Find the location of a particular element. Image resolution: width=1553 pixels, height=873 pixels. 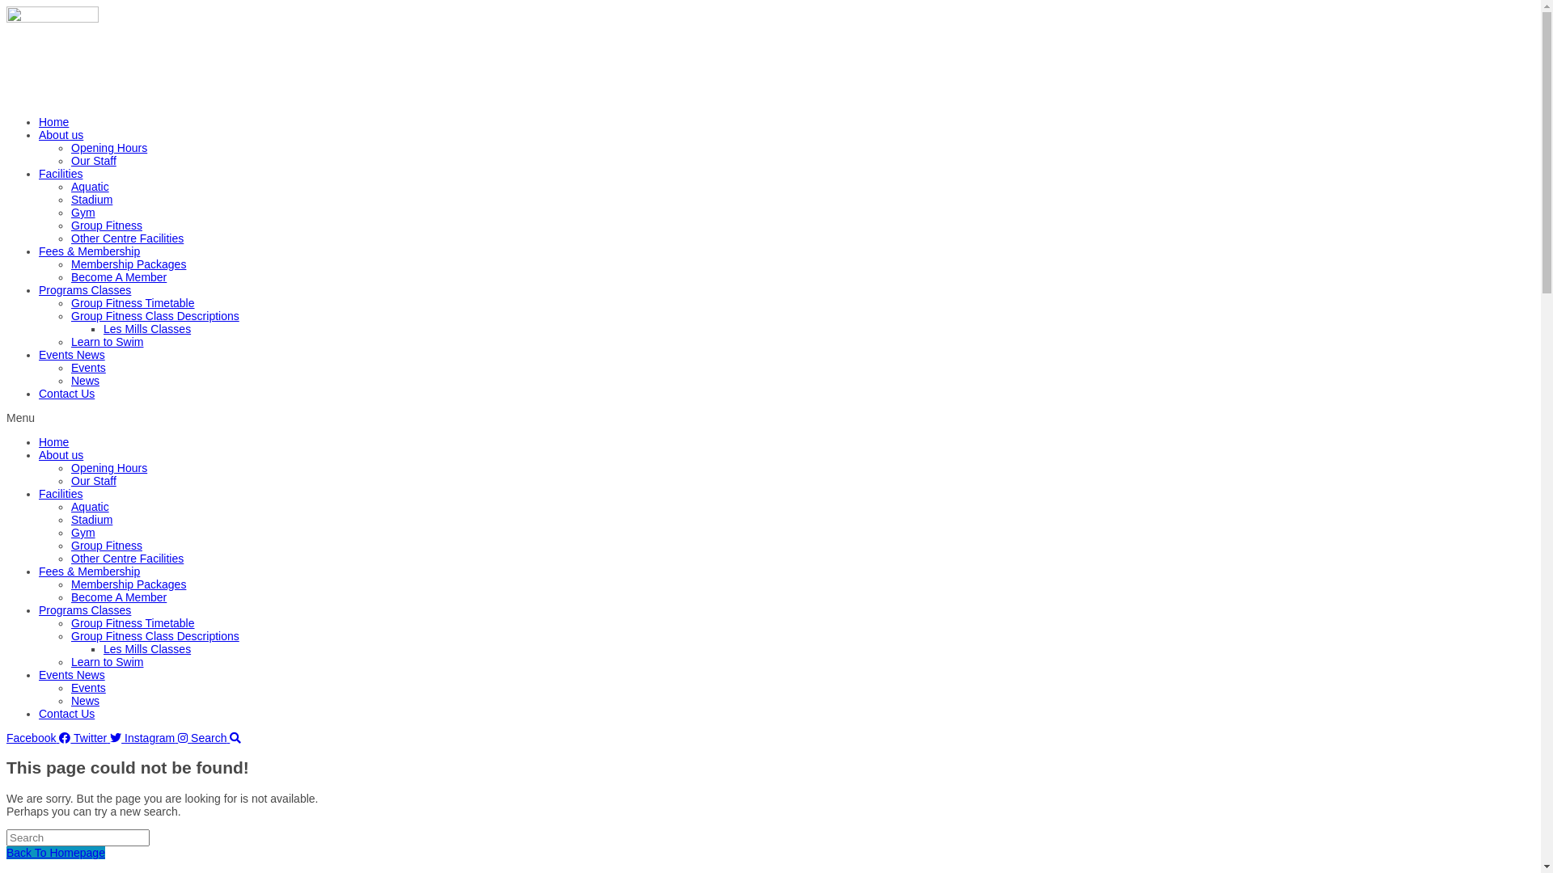

Our Staff is located at coordinates (94, 481).